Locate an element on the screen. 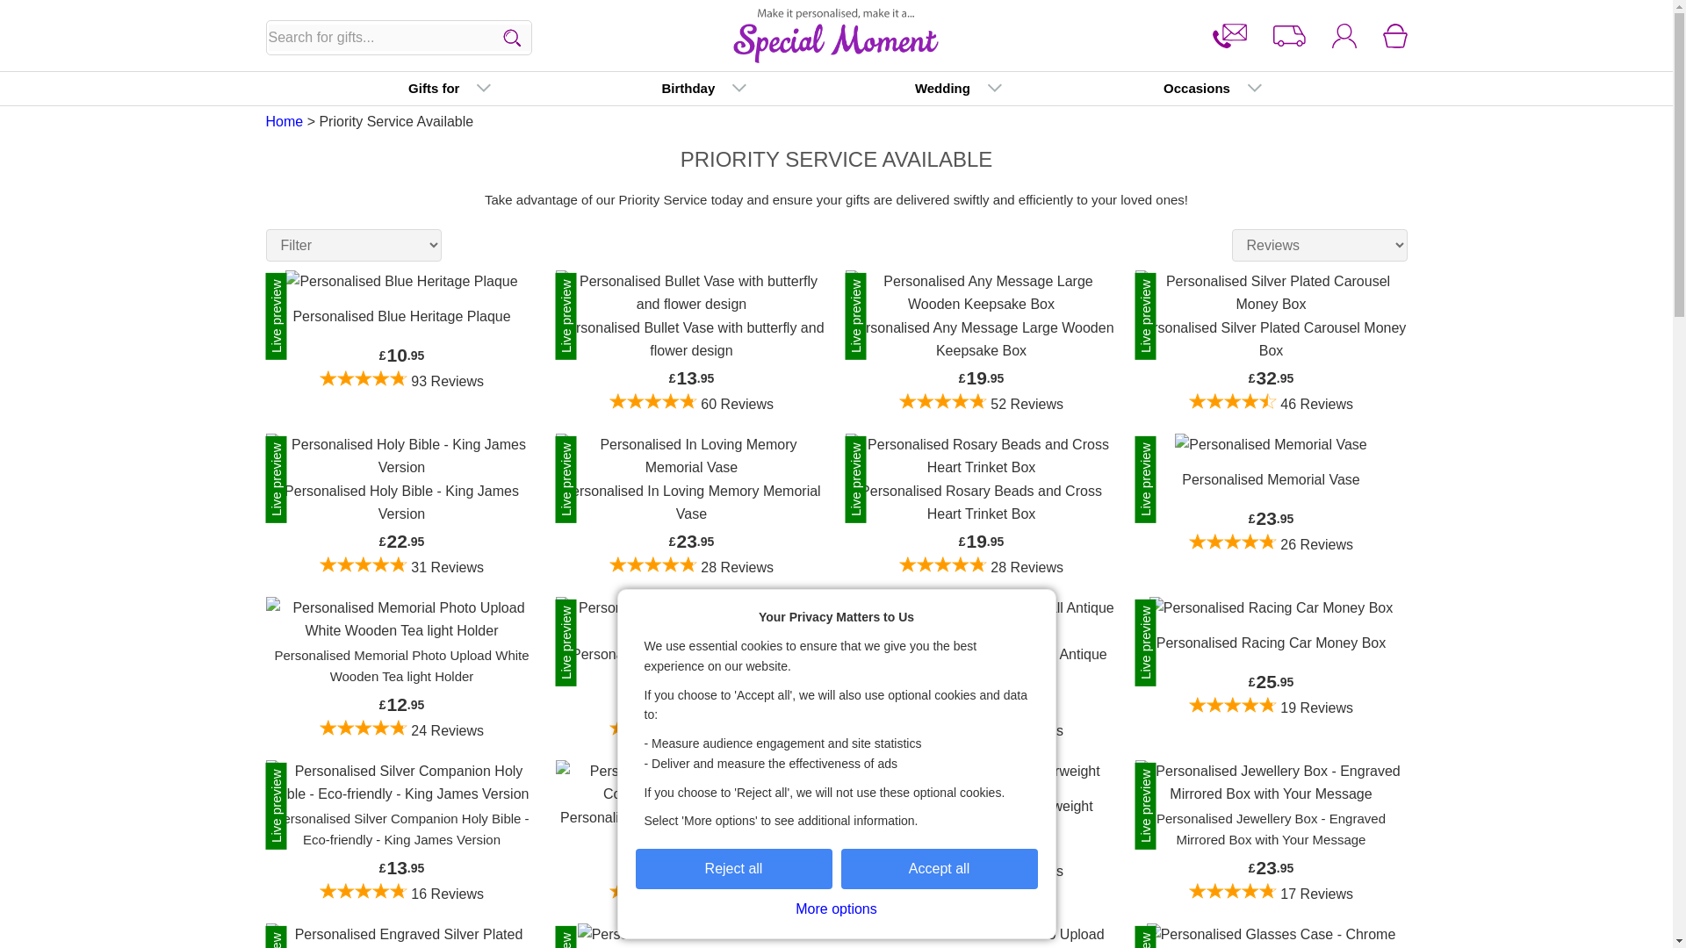  More options is located at coordinates (836, 909).